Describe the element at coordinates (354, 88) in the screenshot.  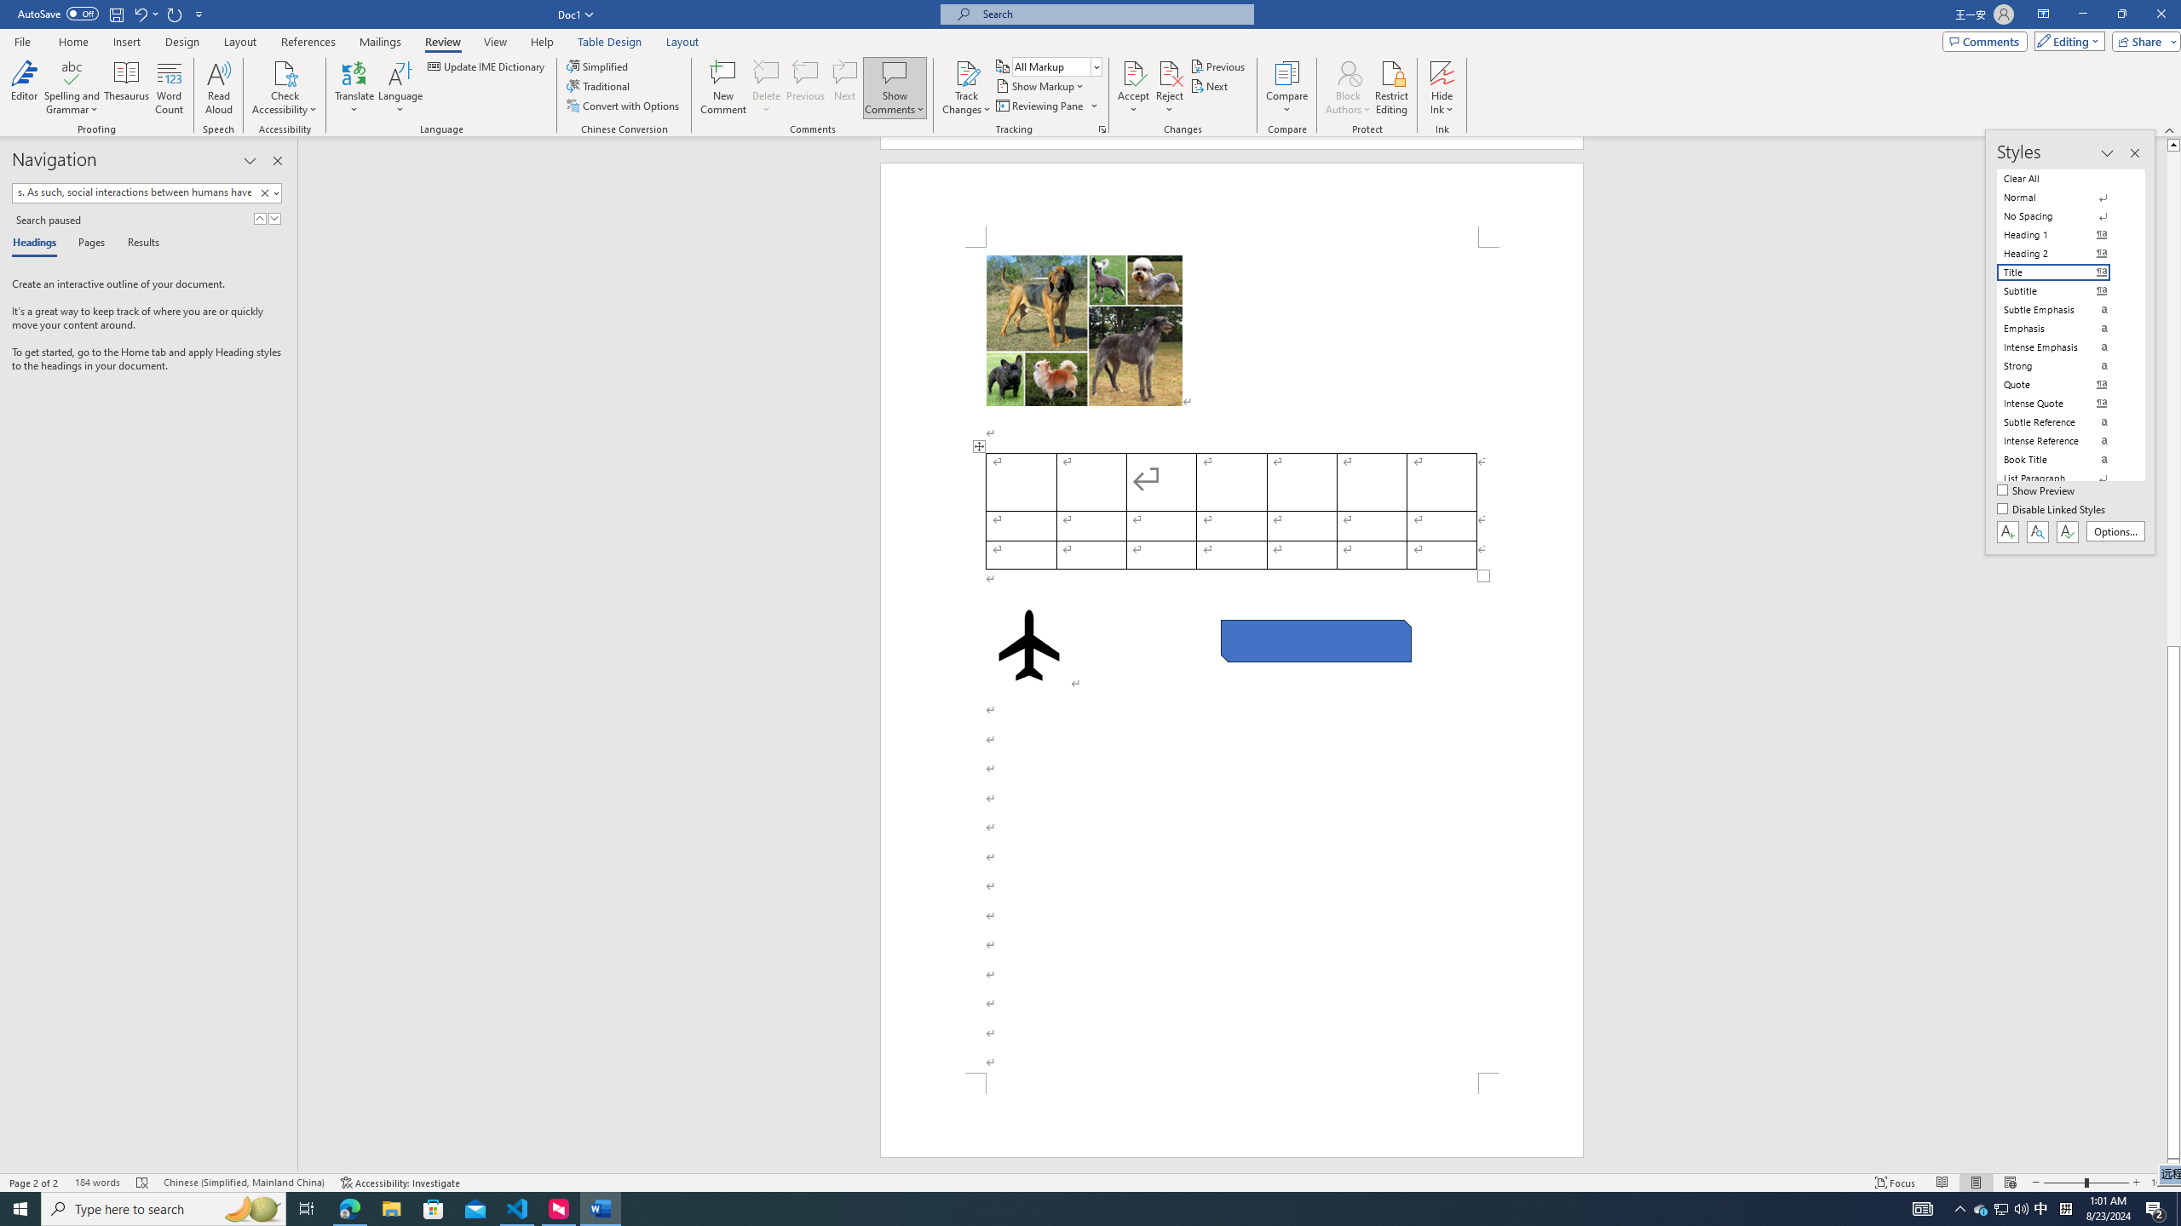
I see `Translate` at that location.